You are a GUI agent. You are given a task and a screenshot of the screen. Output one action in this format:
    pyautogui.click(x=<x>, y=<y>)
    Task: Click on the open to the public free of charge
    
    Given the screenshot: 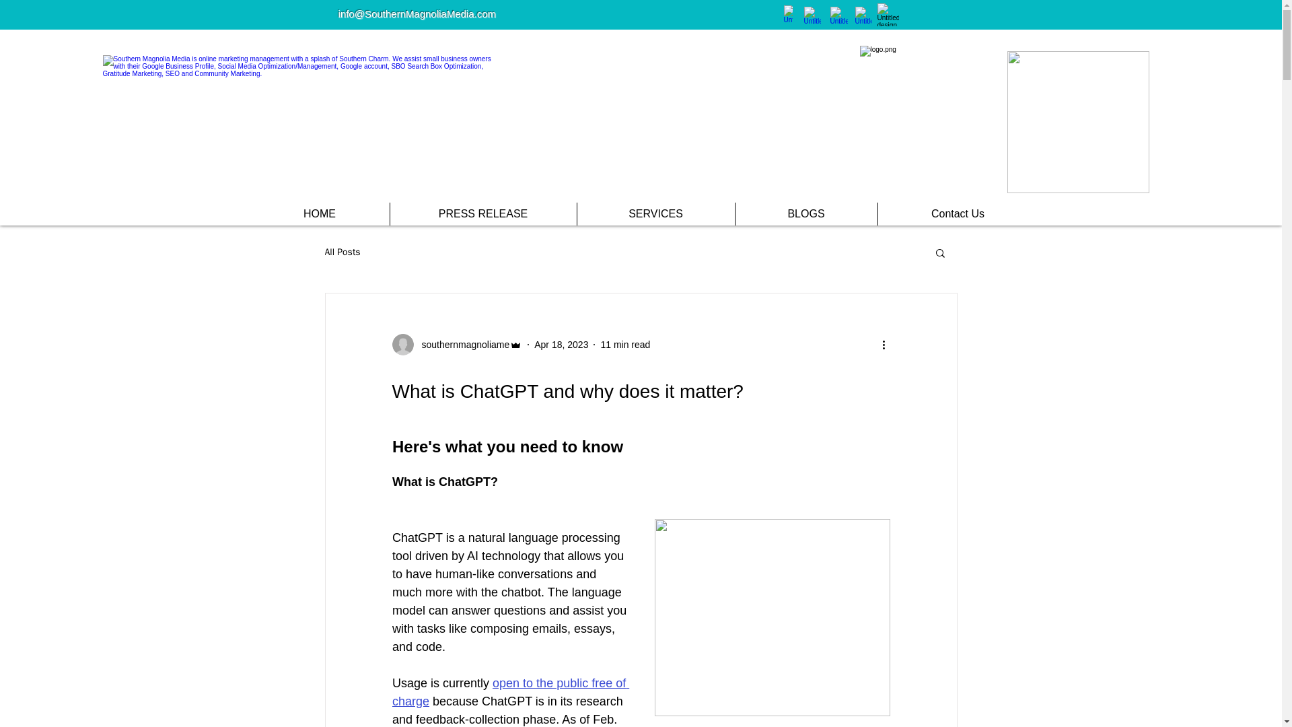 What is the action you would take?
    pyautogui.click(x=509, y=692)
    